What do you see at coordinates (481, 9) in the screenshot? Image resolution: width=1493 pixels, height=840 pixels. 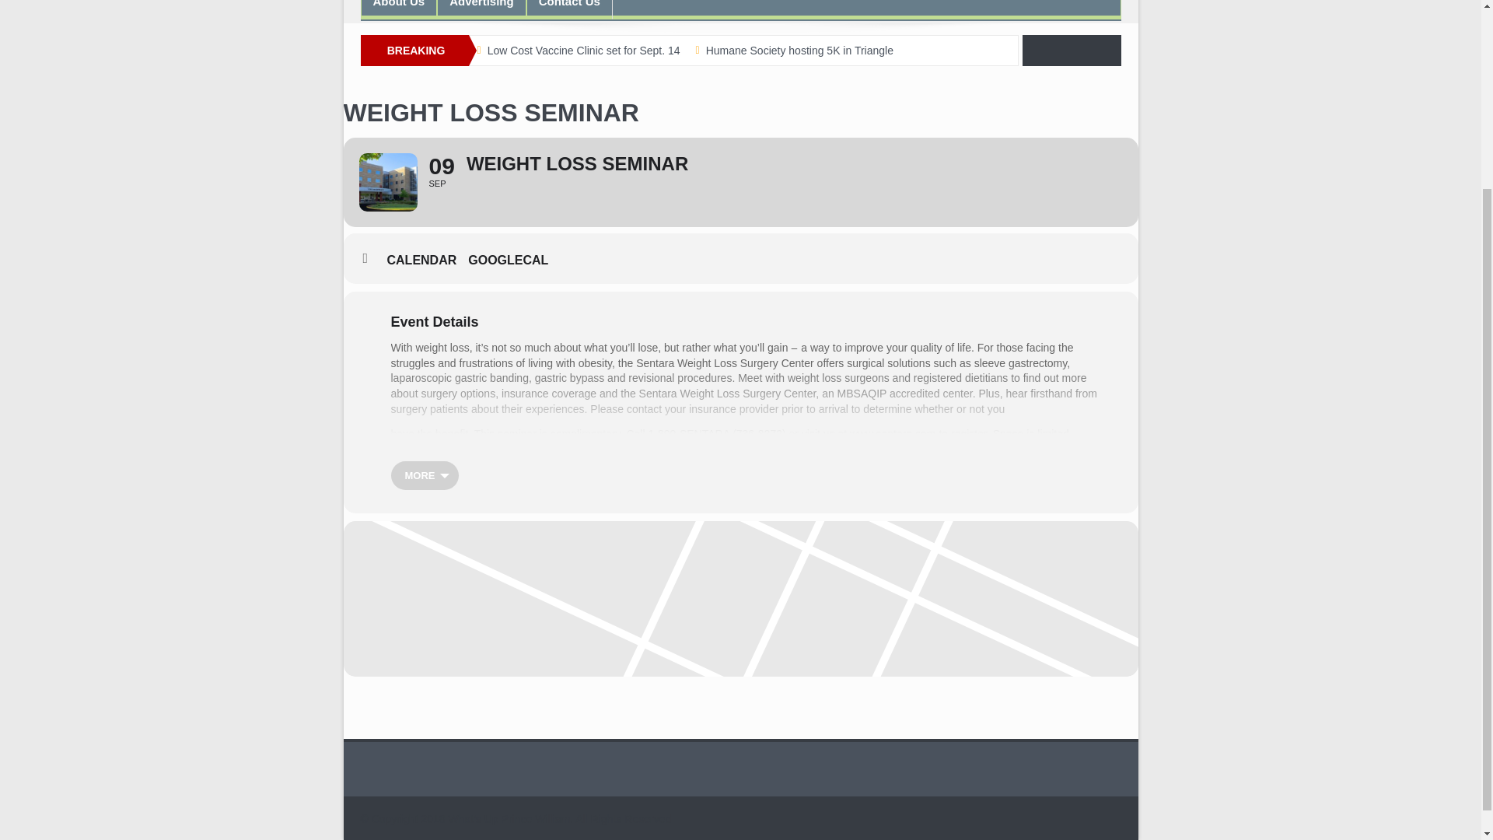 I see `Advertising` at bounding box center [481, 9].